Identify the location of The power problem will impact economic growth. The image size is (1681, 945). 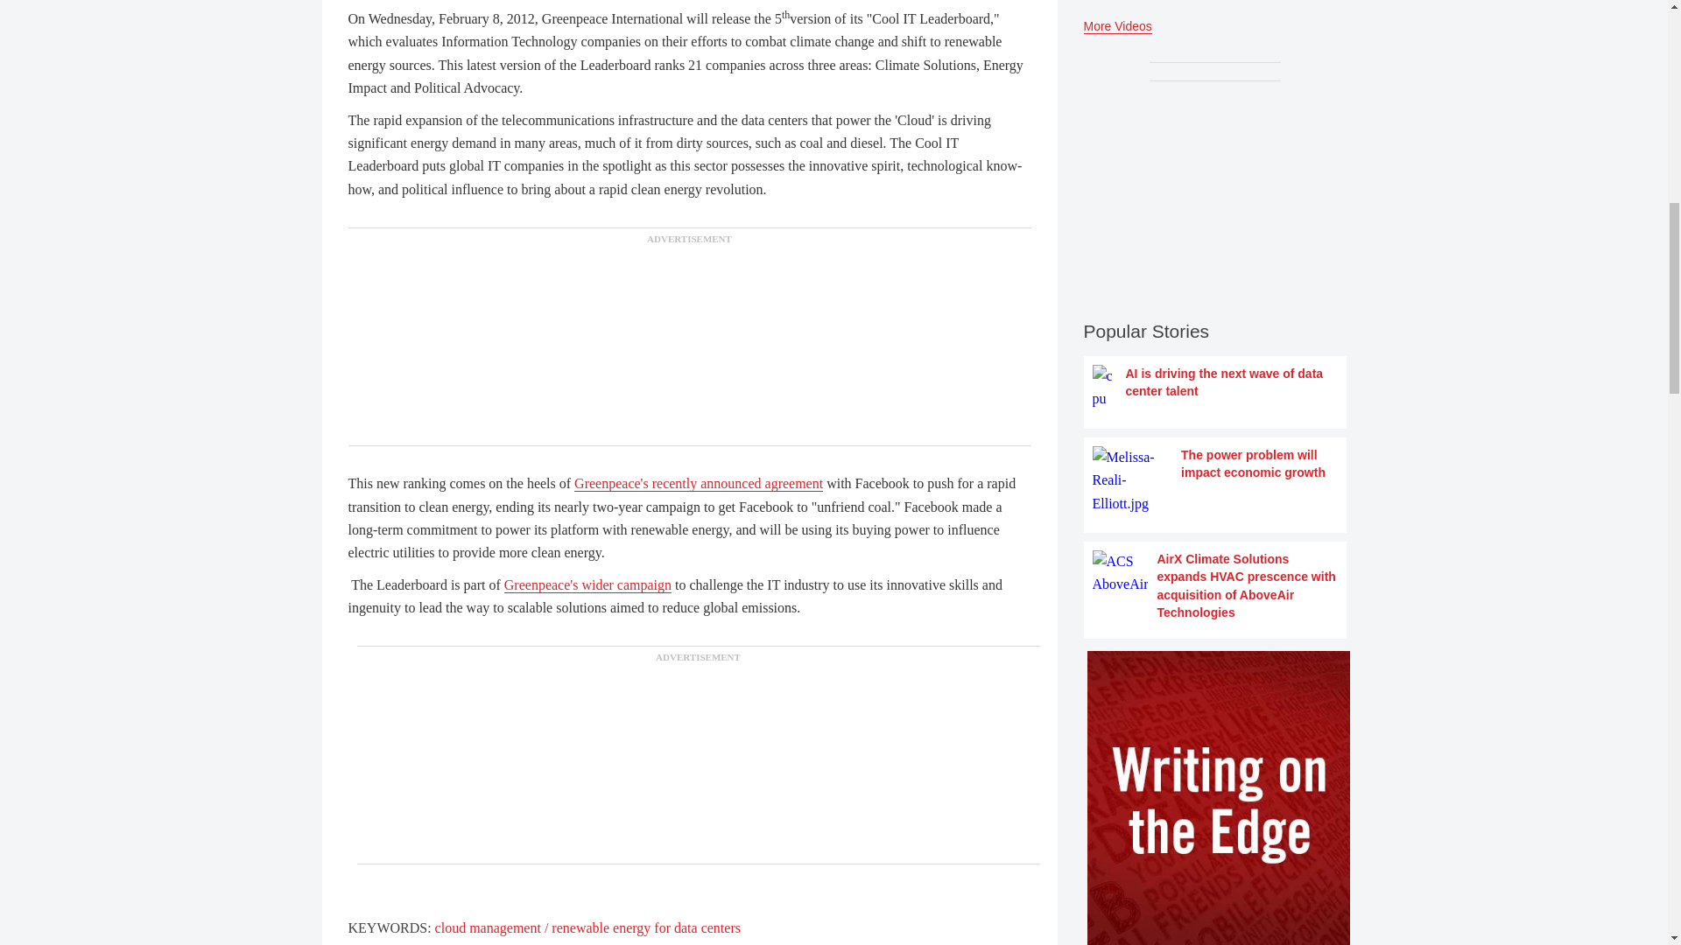
(1215, 479).